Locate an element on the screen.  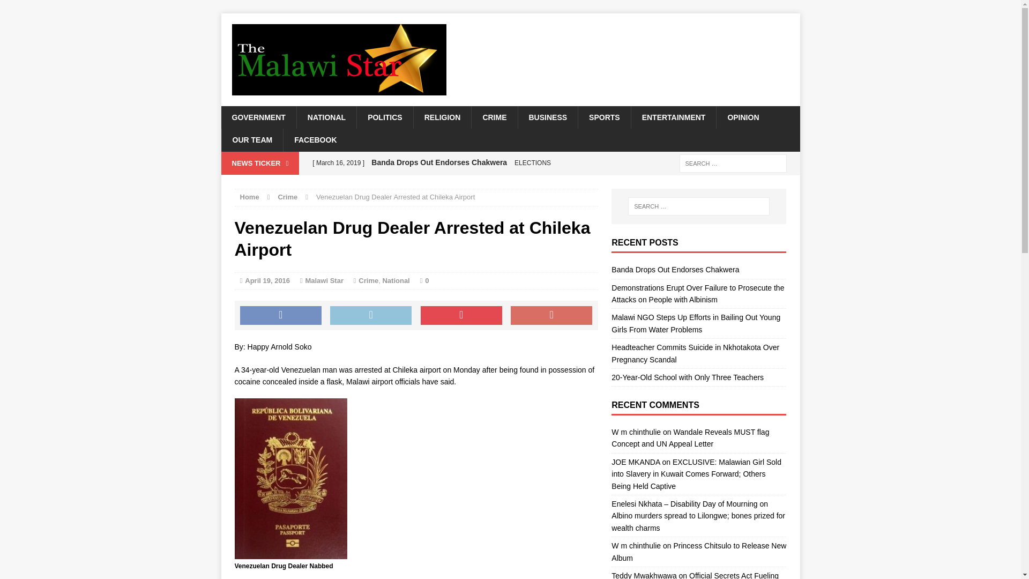
OUR TEAM is located at coordinates (252, 139).